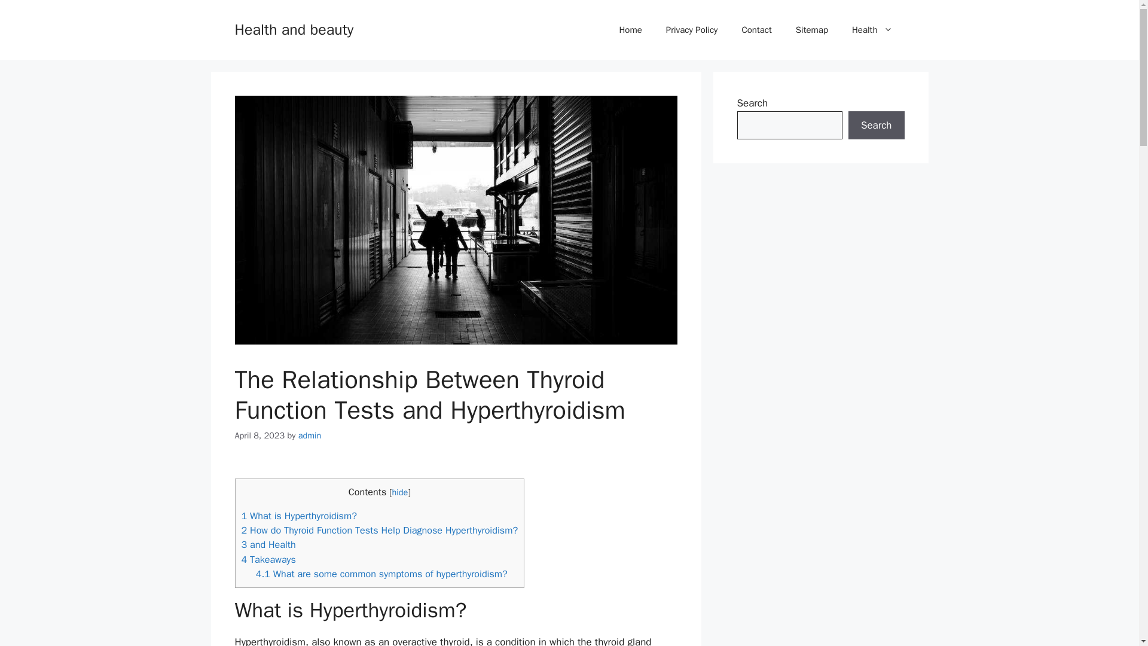  What do you see at coordinates (381, 574) in the screenshot?
I see `4.1 What are some common symptoms of hyperthyroidism?` at bounding box center [381, 574].